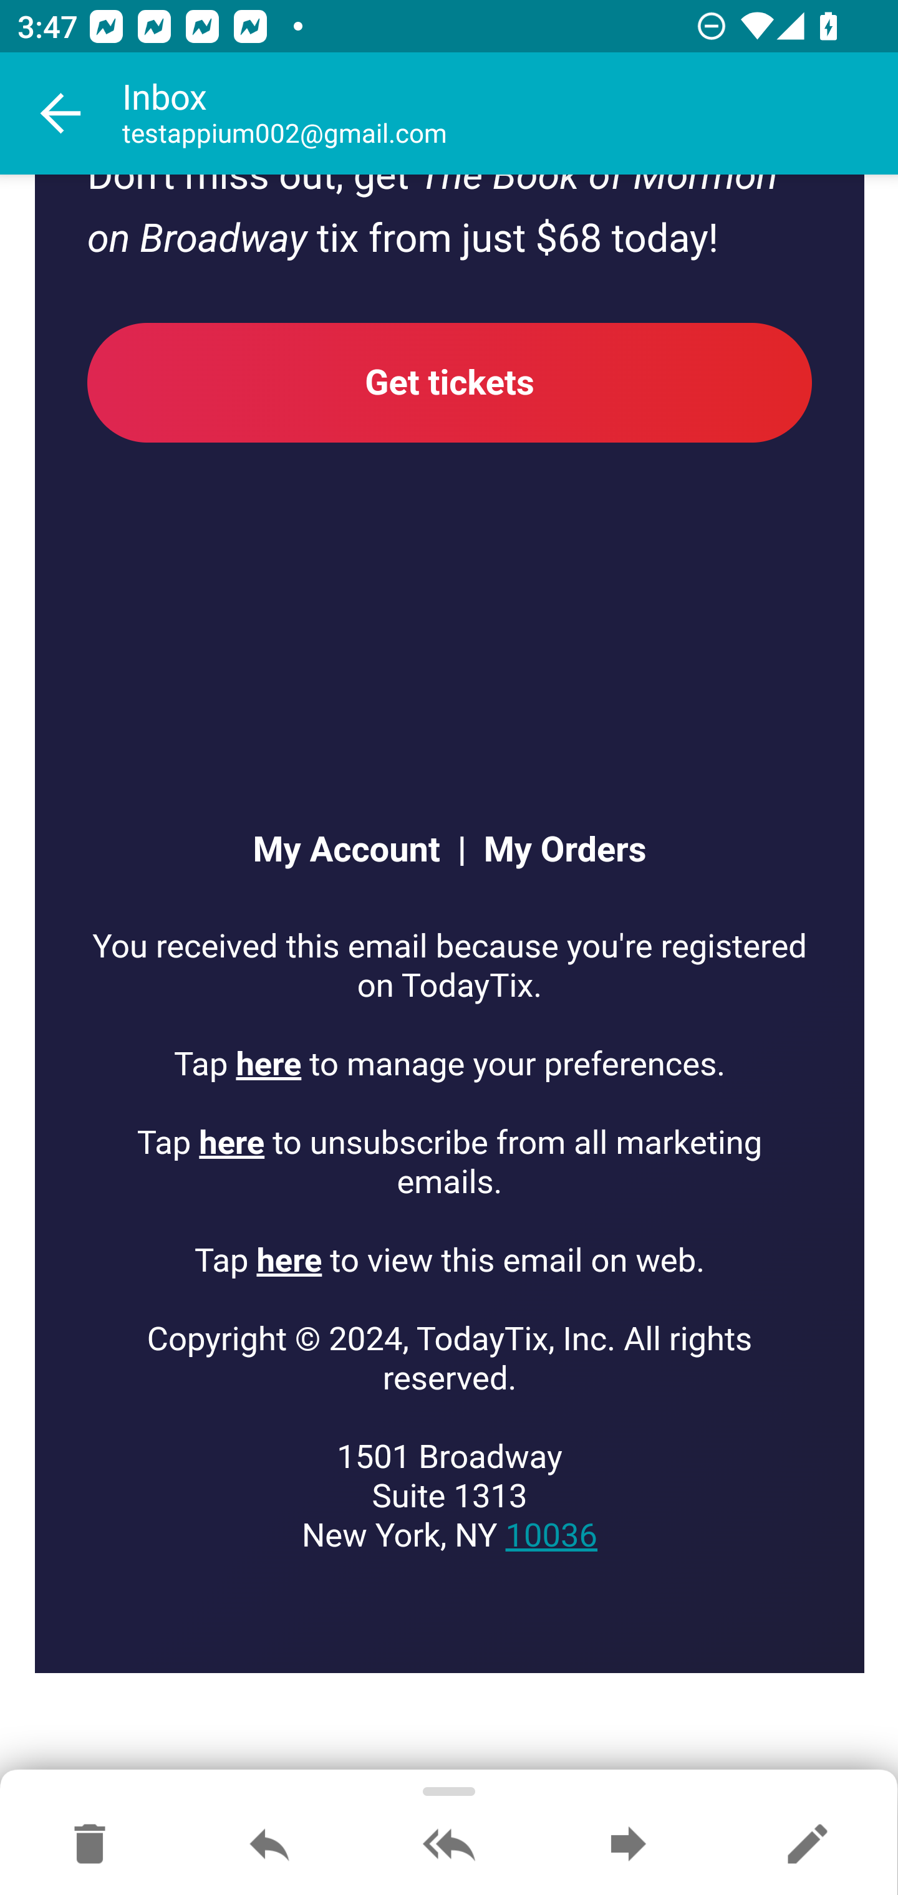 The image size is (898, 1895). Describe the element at coordinates (449, 1845) in the screenshot. I see `Reply all` at that location.